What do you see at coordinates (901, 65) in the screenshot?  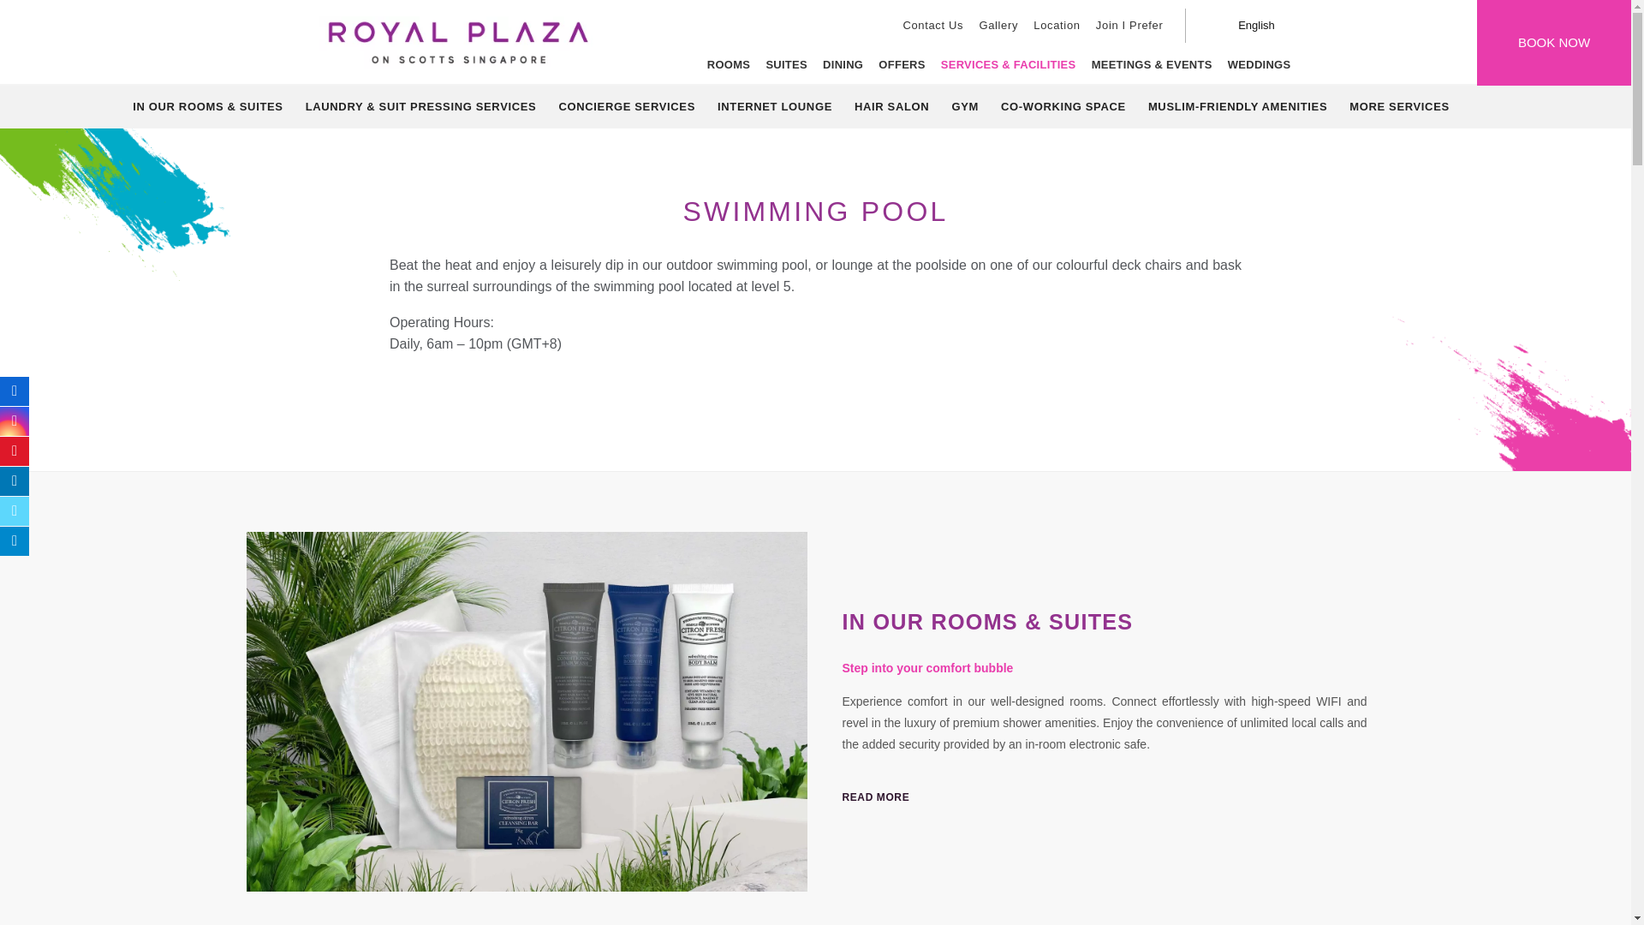 I see `OFFERS` at bounding box center [901, 65].